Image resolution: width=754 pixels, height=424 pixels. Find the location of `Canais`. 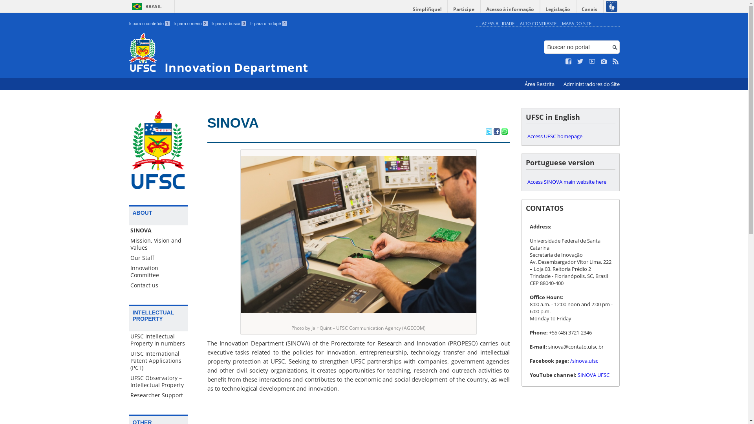

Canais is located at coordinates (590, 9).